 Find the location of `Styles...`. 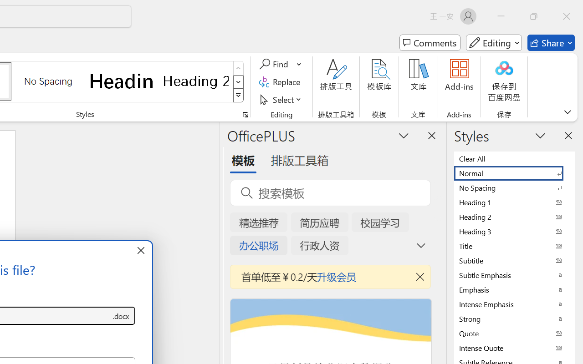

Styles... is located at coordinates (245, 115).